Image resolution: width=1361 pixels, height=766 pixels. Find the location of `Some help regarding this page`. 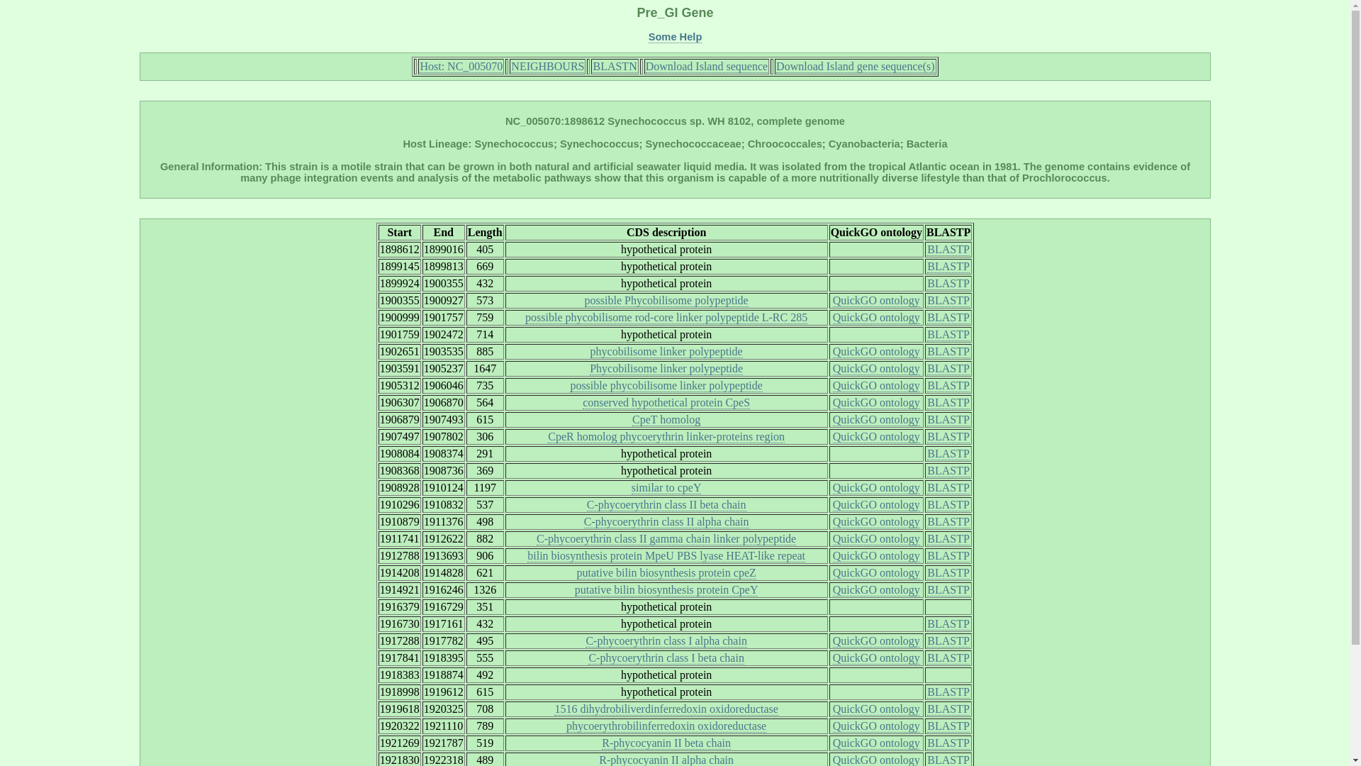

Some help regarding this page is located at coordinates (675, 37).